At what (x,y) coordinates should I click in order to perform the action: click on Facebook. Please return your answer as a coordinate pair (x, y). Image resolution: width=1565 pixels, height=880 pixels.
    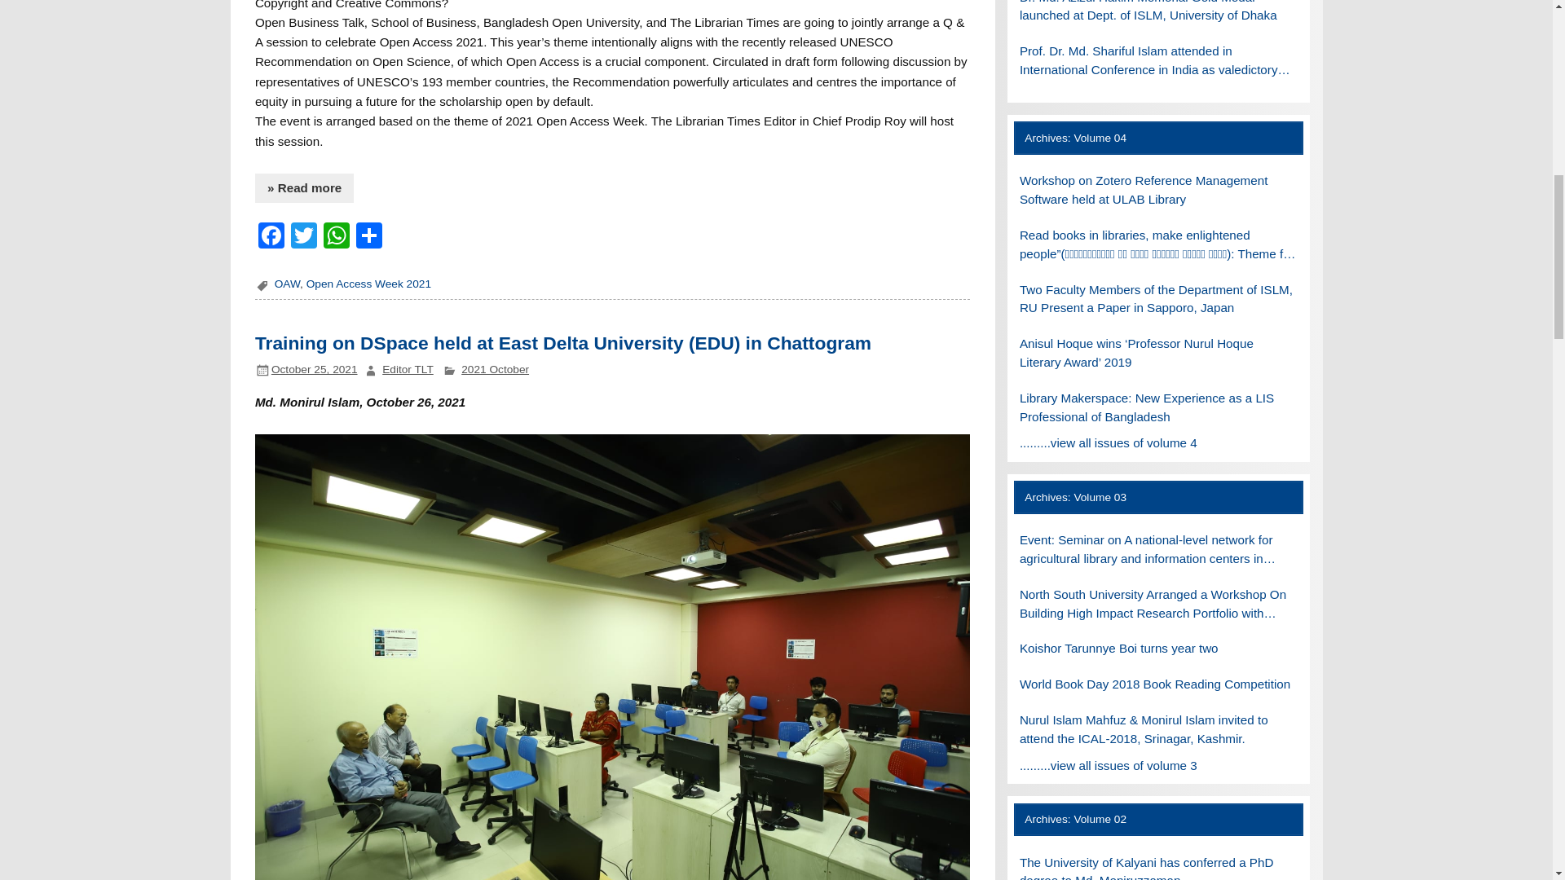
    Looking at the image, I should click on (271, 237).